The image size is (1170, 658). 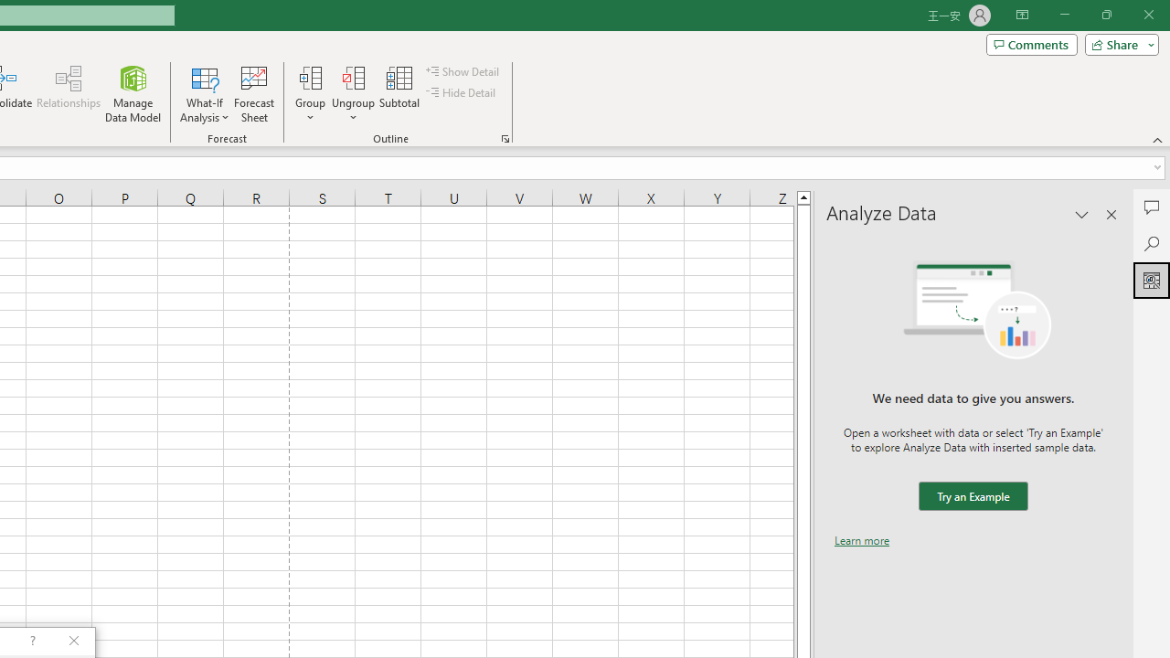 What do you see at coordinates (1082, 214) in the screenshot?
I see `Task Pane Options` at bounding box center [1082, 214].